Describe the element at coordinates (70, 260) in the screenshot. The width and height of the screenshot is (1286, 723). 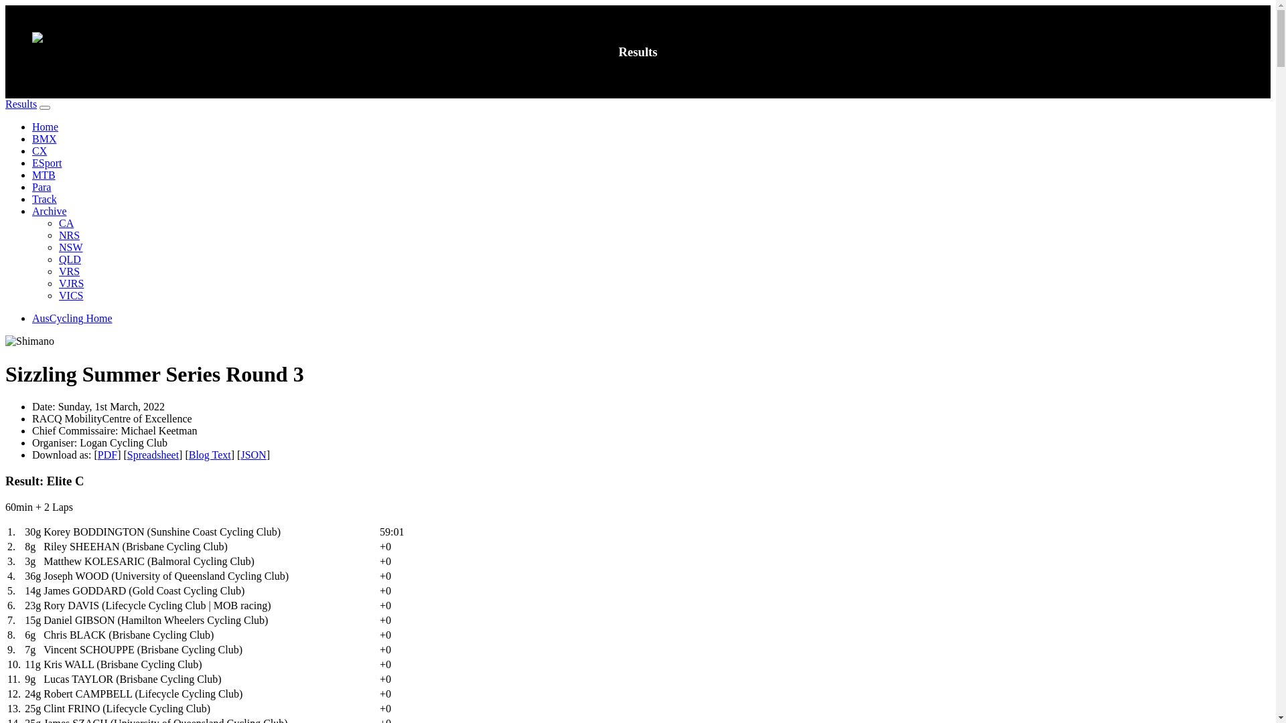
I see `QLD` at that location.